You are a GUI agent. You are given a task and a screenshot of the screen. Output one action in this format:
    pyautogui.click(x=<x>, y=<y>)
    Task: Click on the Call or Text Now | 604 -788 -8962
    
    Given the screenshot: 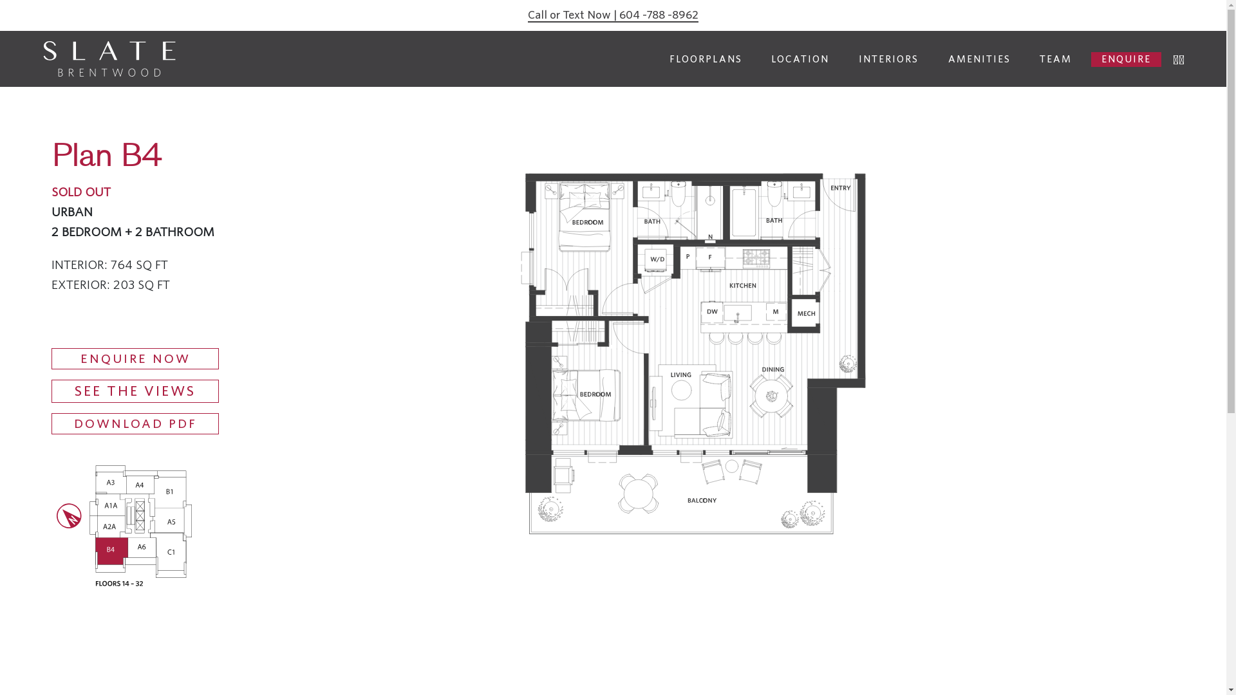 What is the action you would take?
    pyautogui.click(x=613, y=15)
    